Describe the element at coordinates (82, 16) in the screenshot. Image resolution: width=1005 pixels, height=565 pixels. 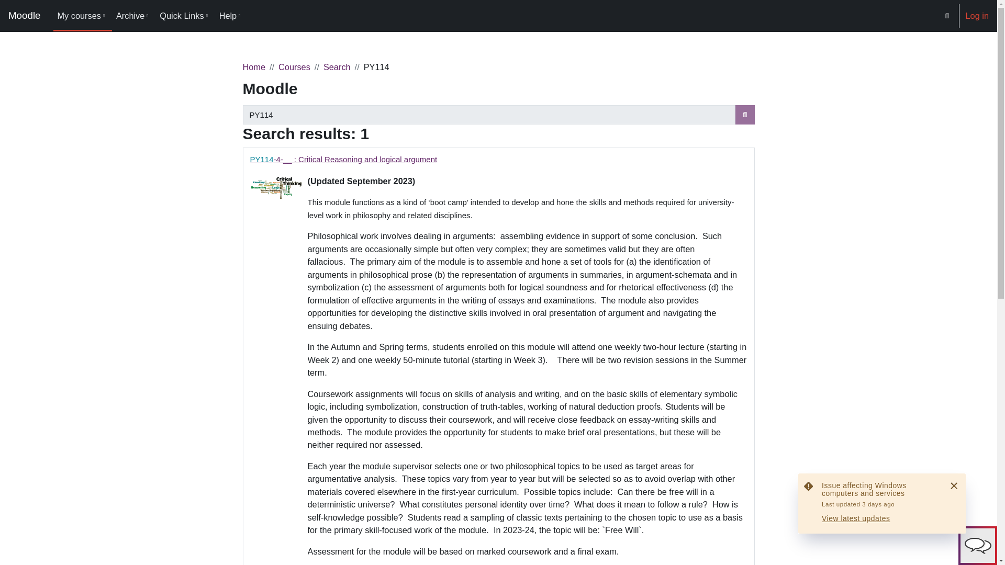
I see `My courses` at that location.